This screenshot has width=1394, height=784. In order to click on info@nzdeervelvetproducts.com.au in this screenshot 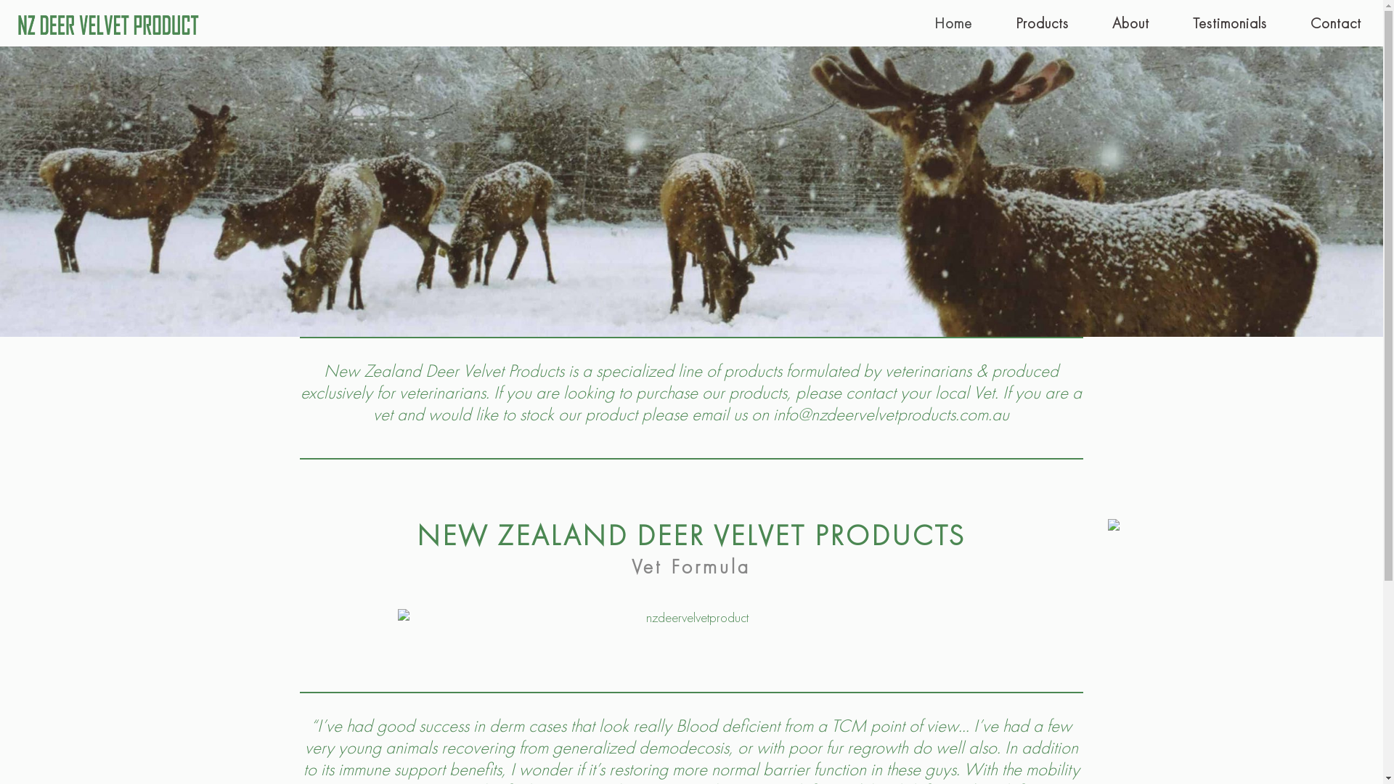, I will do `click(892, 414)`.